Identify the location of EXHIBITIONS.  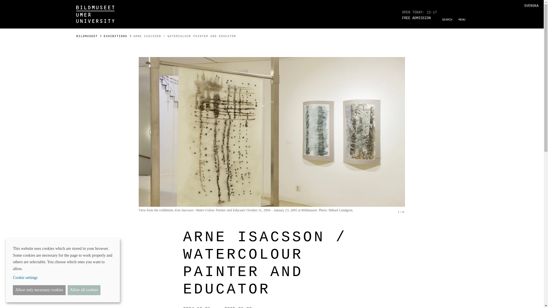
(116, 36).